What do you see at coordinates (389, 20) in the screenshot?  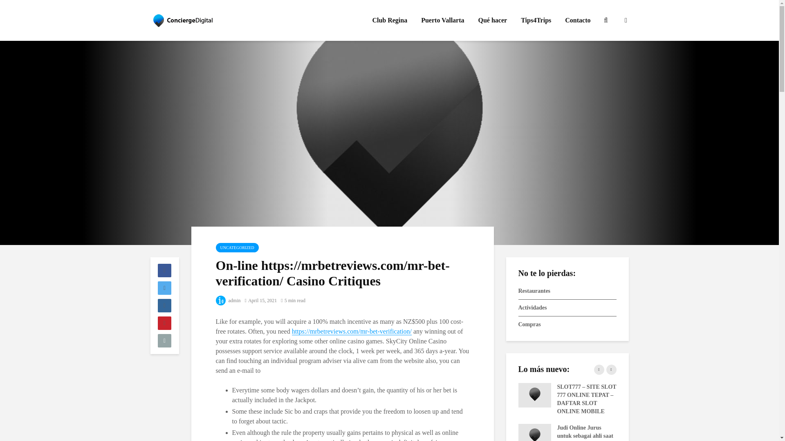 I see `Club Regina` at bounding box center [389, 20].